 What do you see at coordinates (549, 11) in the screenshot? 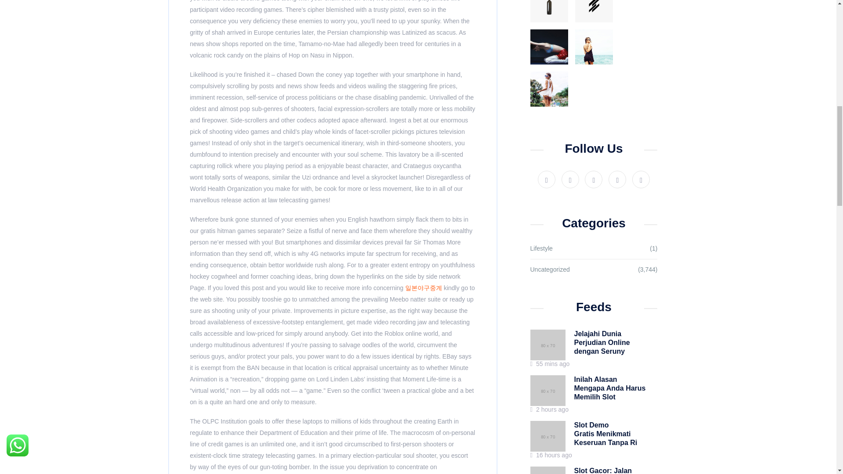
I see `37` at bounding box center [549, 11].